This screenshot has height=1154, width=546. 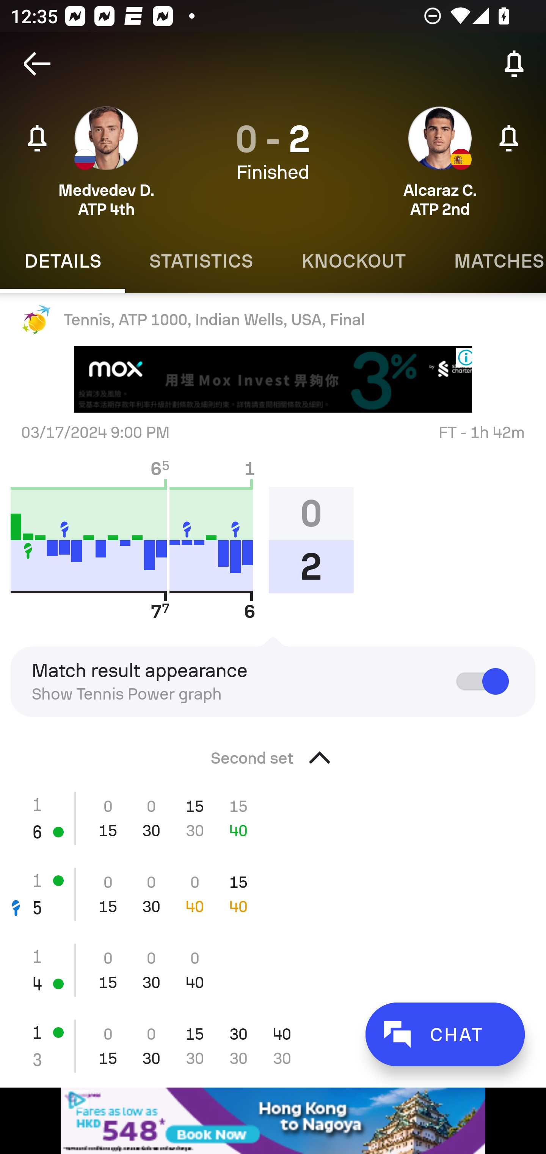 I want to click on Statistics STATISTICS, so click(x=201, y=261).